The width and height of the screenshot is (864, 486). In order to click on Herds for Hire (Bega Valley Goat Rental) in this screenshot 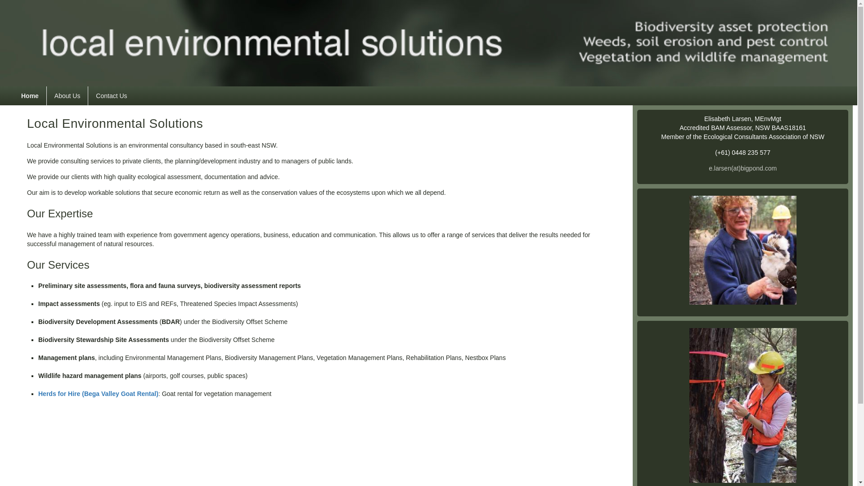, I will do `click(98, 393)`.